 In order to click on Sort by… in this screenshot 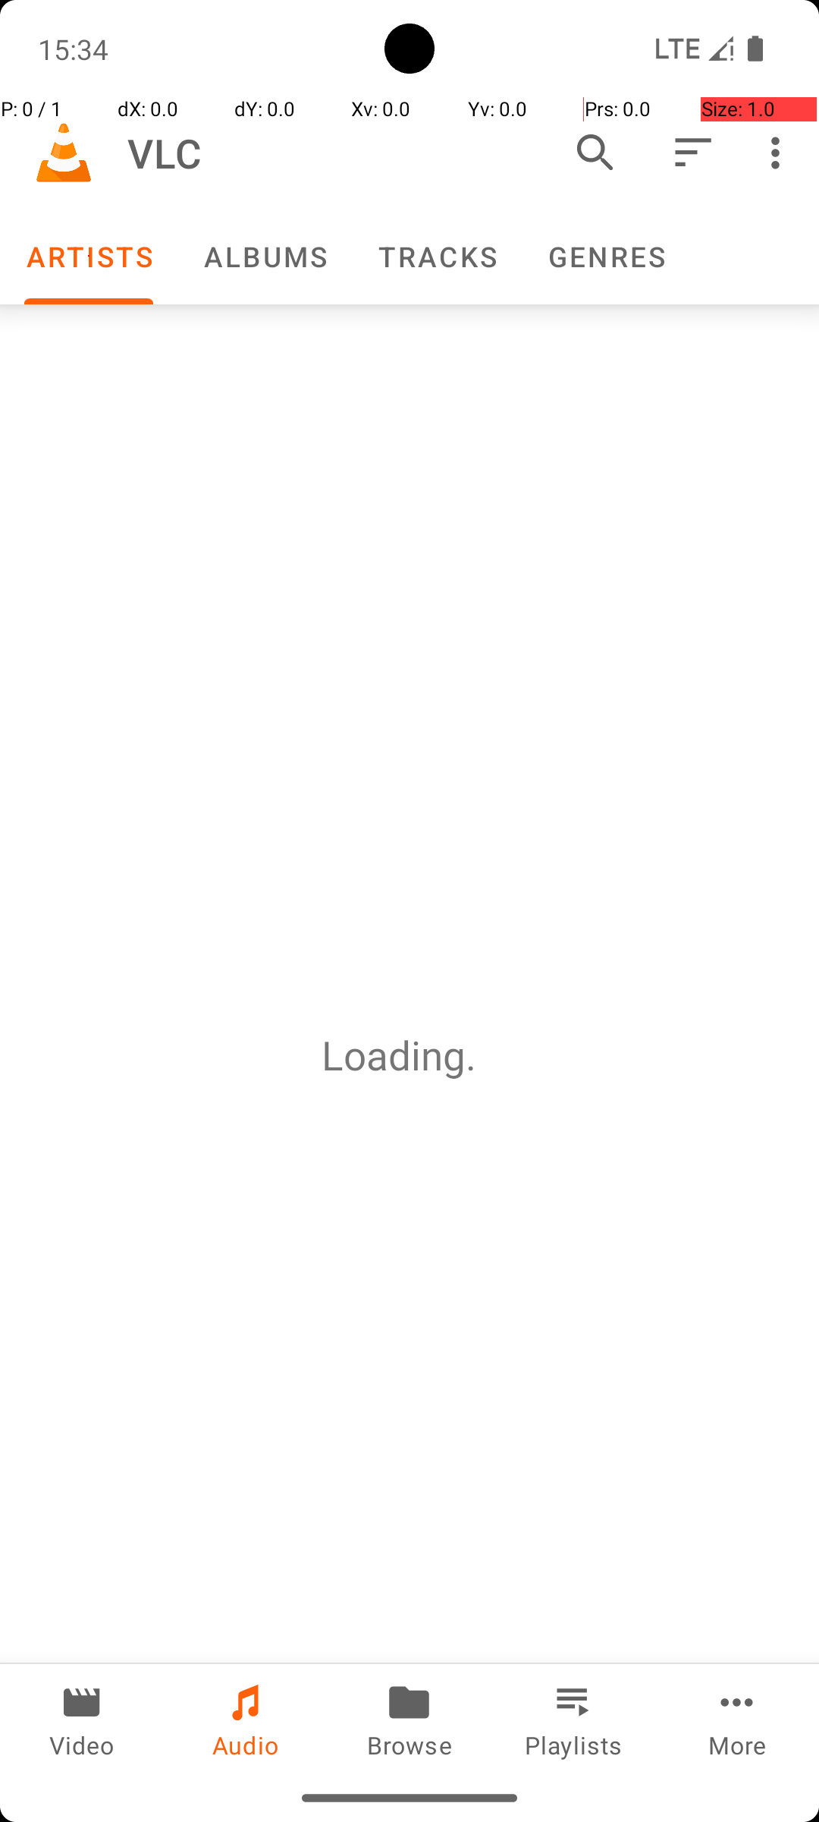, I will do `click(692, 153)`.